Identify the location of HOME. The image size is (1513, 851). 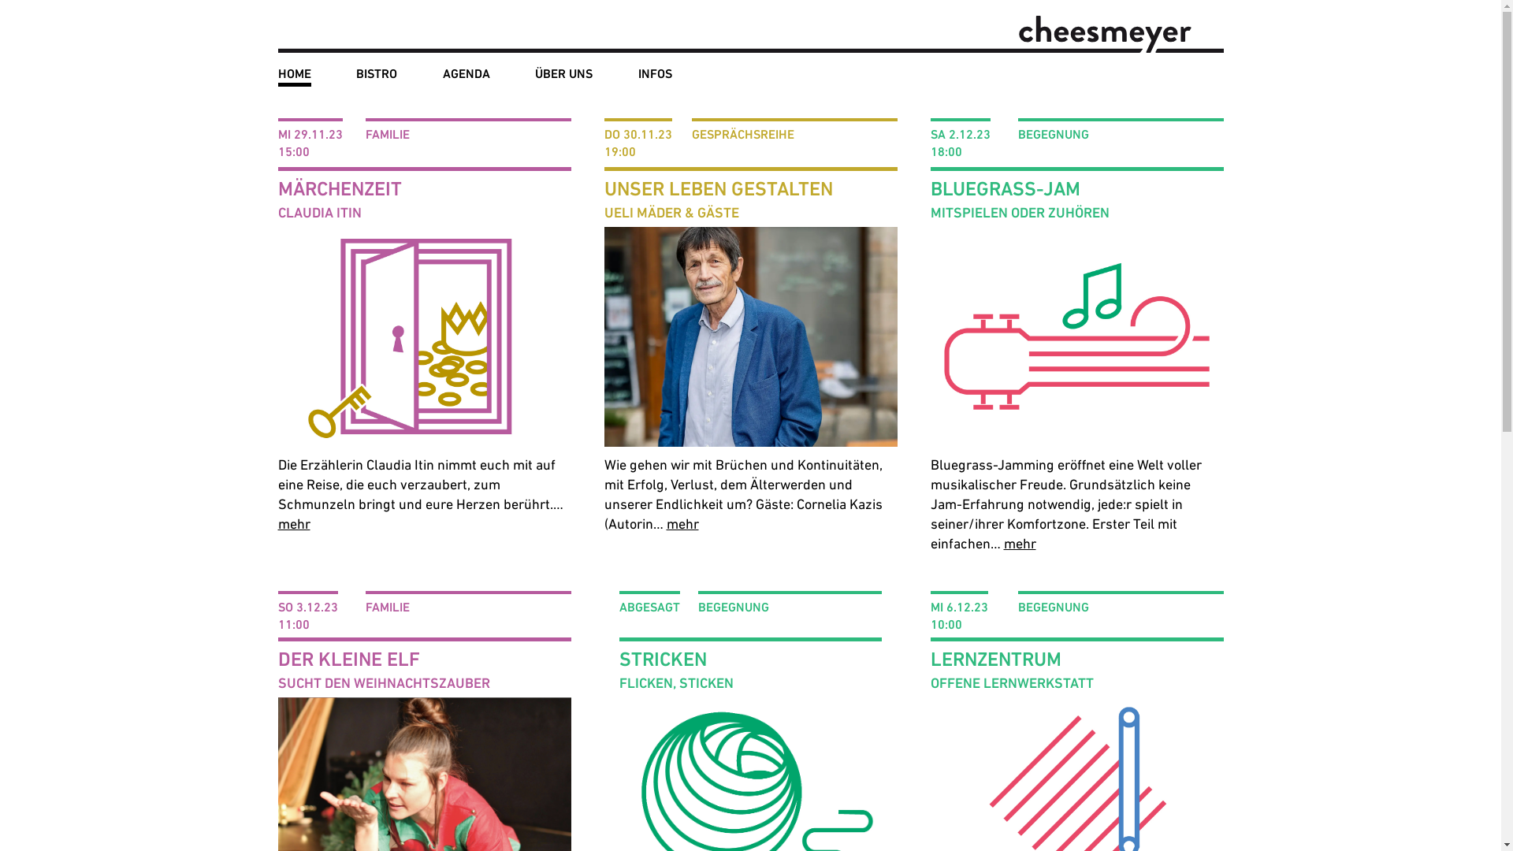
(294, 76).